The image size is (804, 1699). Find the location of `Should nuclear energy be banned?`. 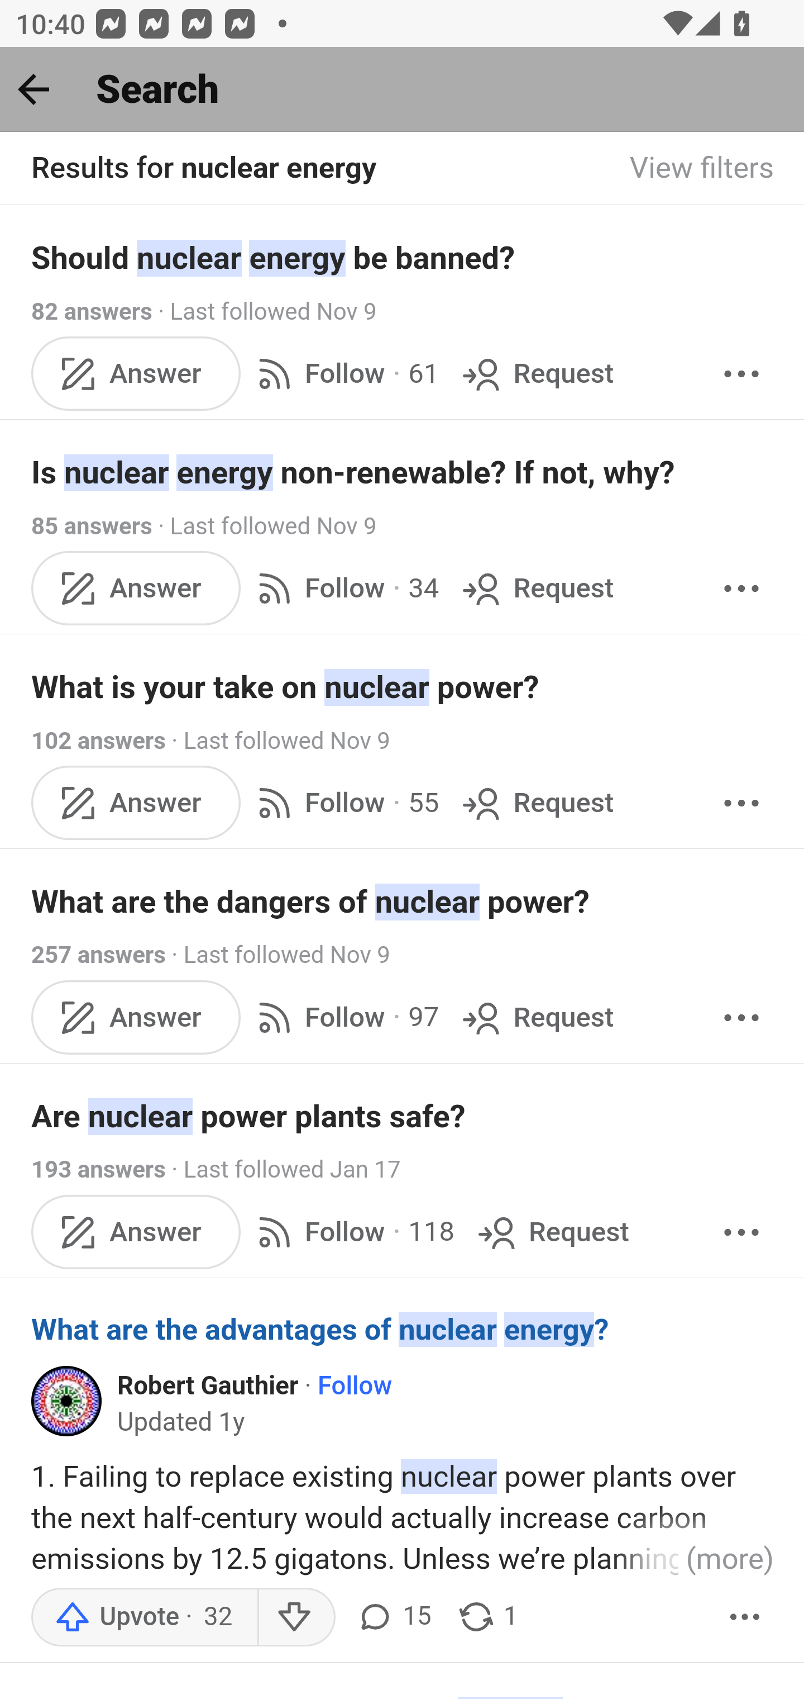

Should nuclear energy be banned? is located at coordinates (403, 257).